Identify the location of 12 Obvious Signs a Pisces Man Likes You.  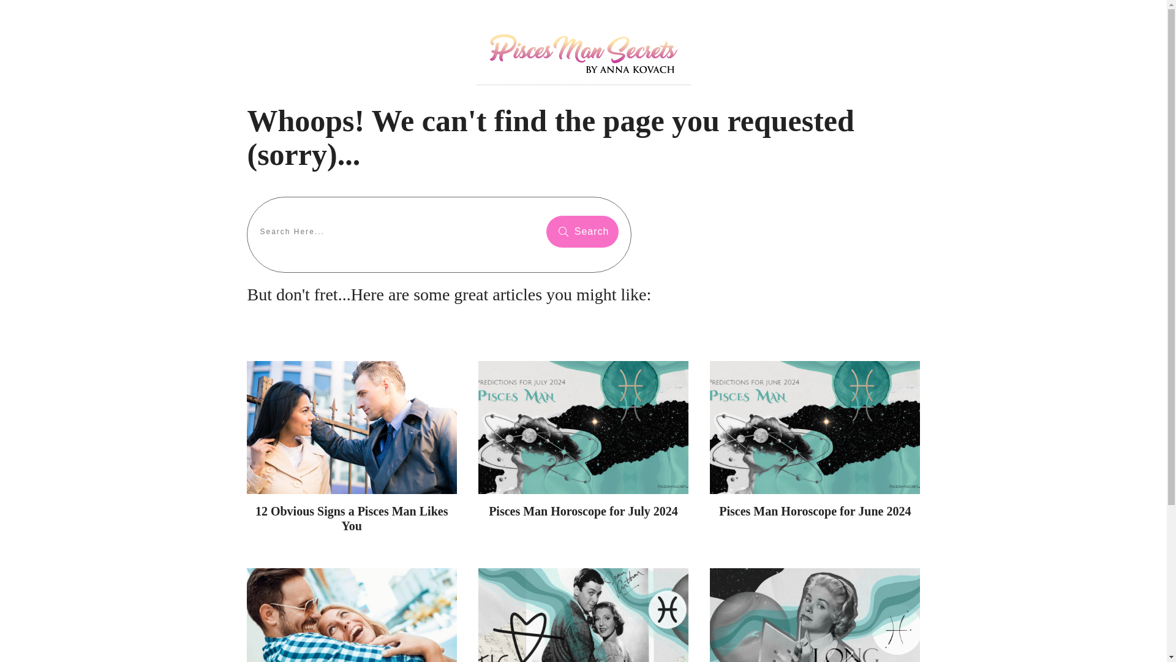
(352, 519).